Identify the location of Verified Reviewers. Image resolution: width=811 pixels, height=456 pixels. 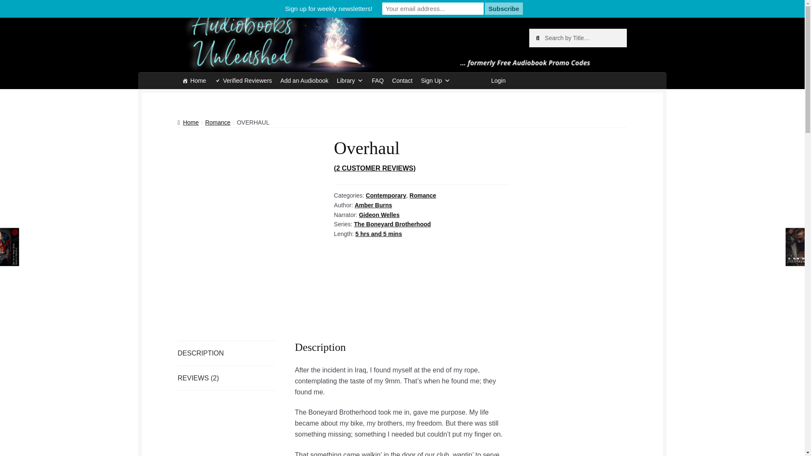
(243, 80).